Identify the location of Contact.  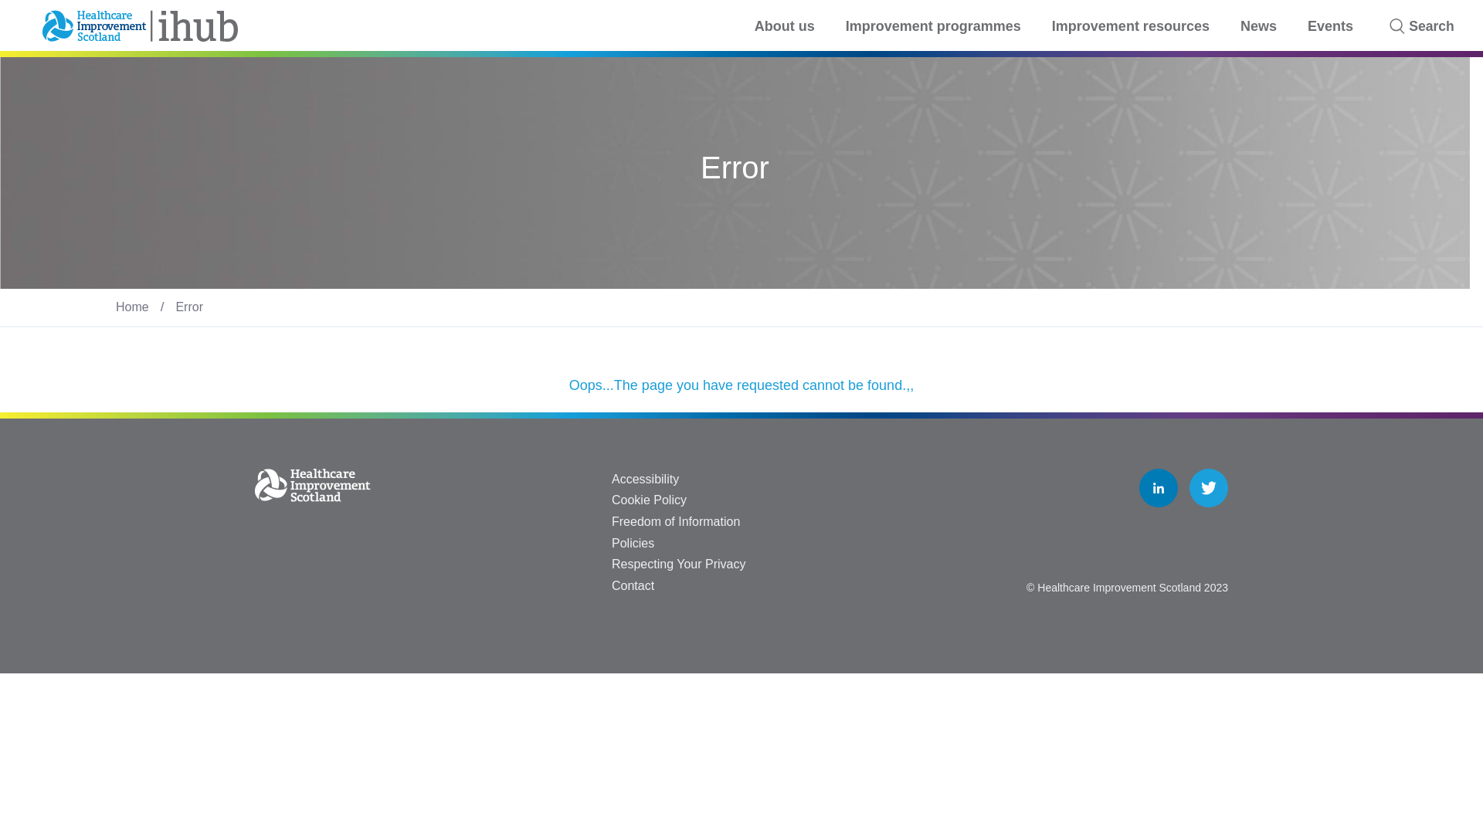
(632, 585).